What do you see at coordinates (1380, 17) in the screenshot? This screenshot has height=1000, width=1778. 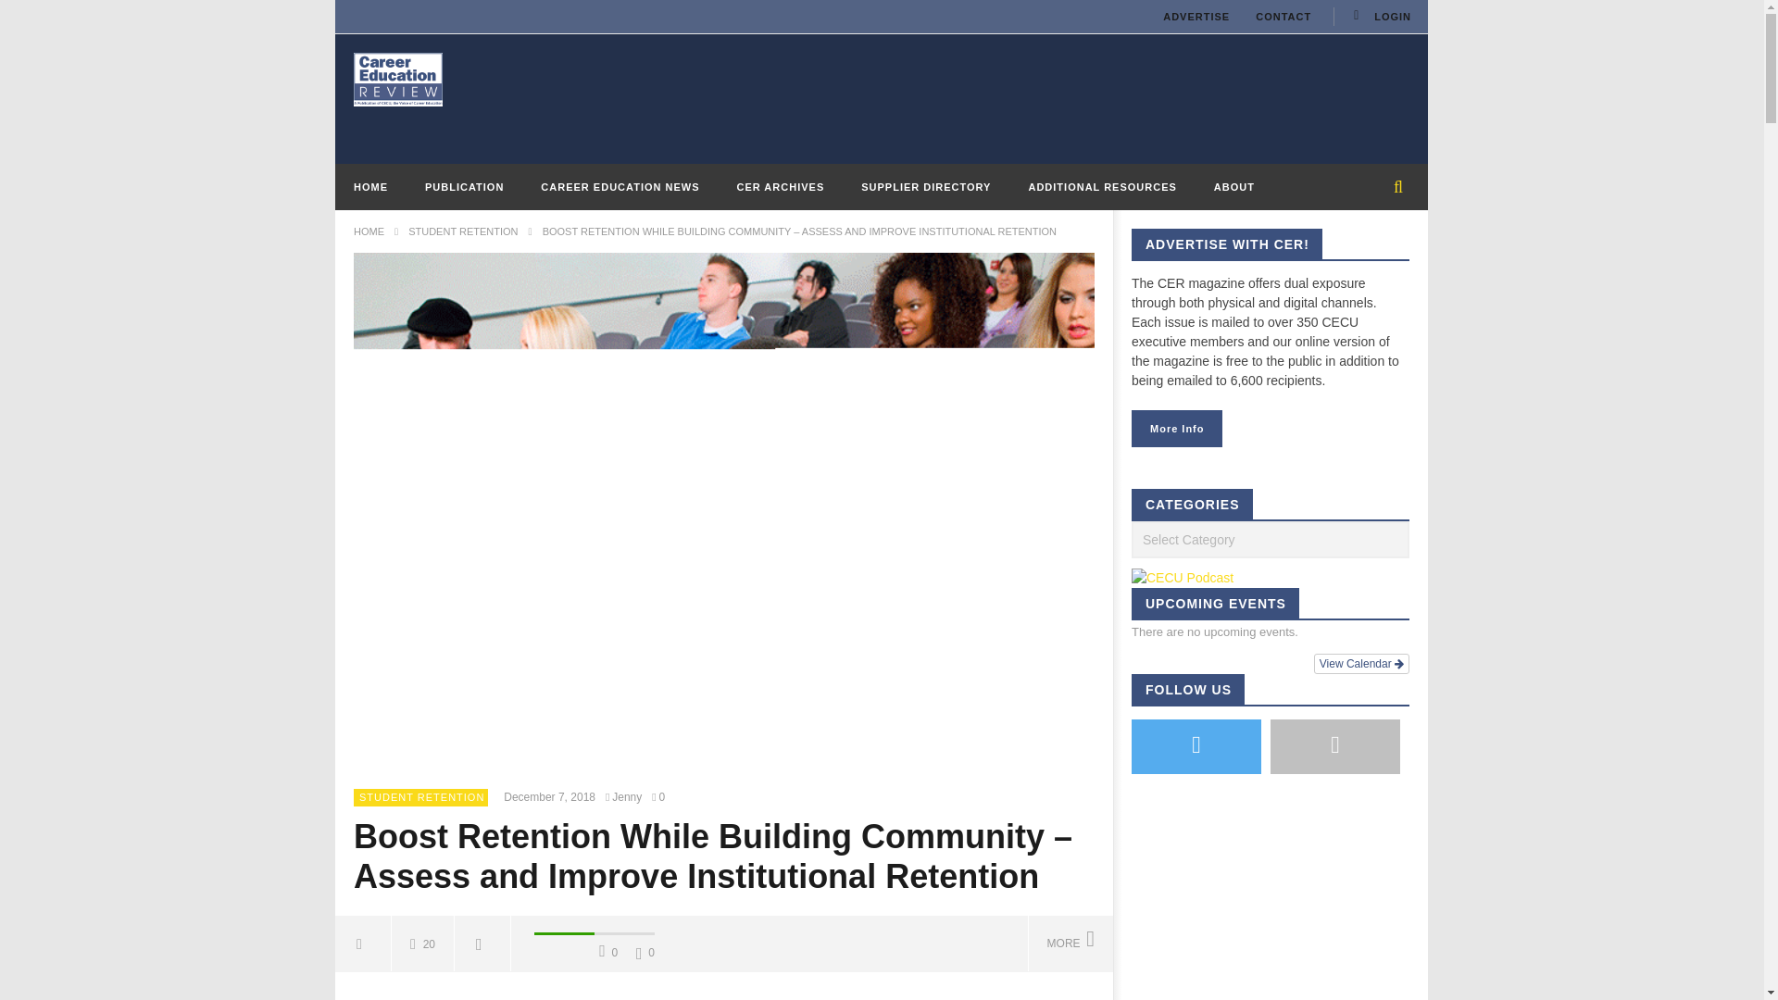 I see `LOGIN` at bounding box center [1380, 17].